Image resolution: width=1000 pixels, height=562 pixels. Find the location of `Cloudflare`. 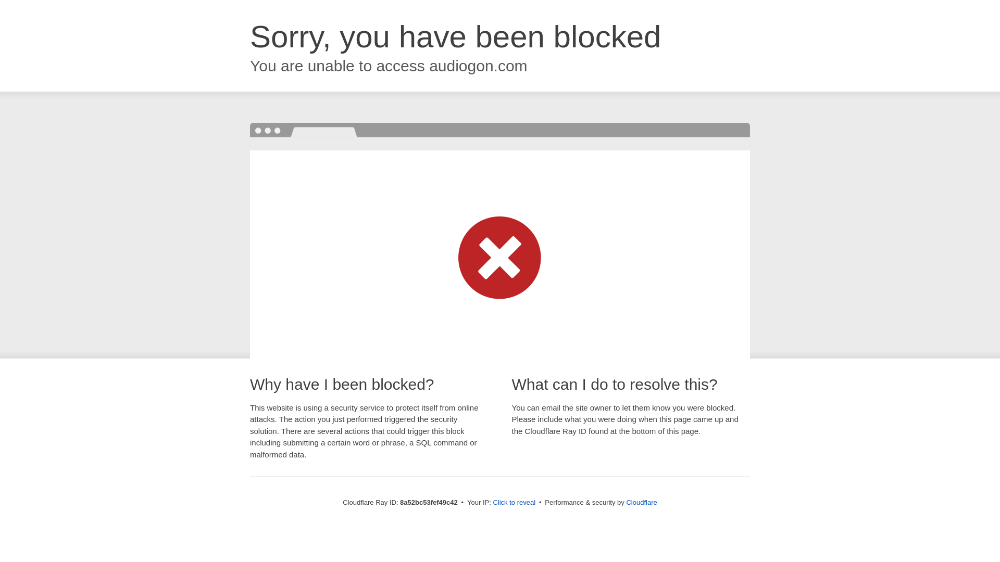

Cloudflare is located at coordinates (641, 502).